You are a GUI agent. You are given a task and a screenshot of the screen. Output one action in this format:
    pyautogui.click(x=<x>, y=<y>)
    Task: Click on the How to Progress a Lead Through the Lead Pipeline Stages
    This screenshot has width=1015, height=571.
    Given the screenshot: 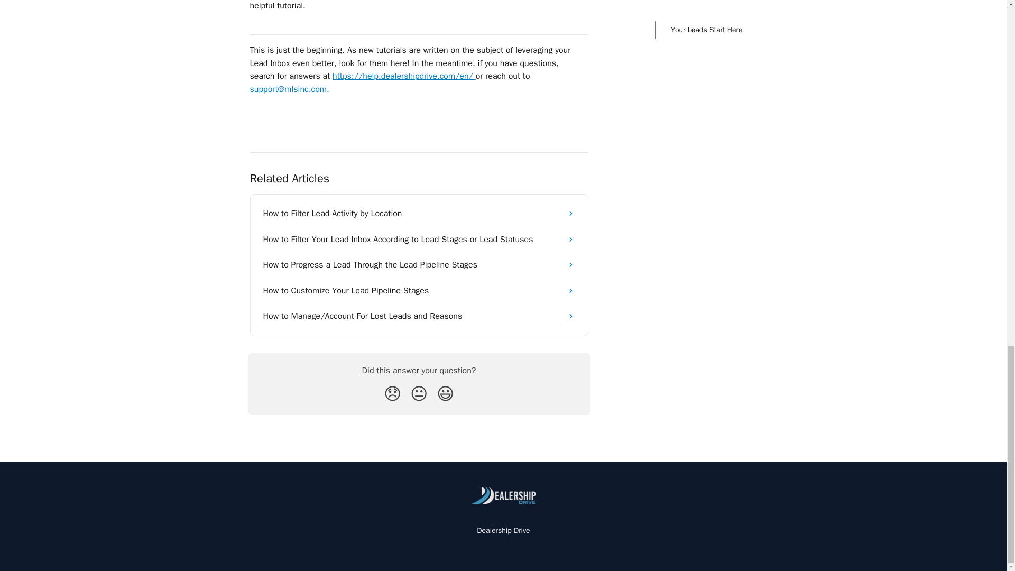 What is the action you would take?
    pyautogui.click(x=419, y=264)
    